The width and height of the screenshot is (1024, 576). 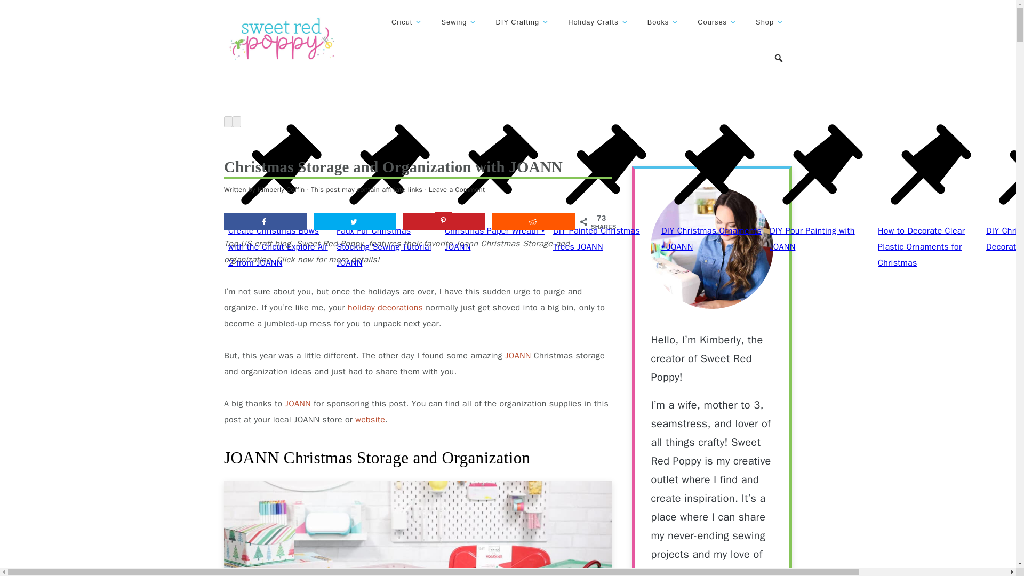 What do you see at coordinates (523, 22) in the screenshot?
I see `DIY Crafting` at bounding box center [523, 22].